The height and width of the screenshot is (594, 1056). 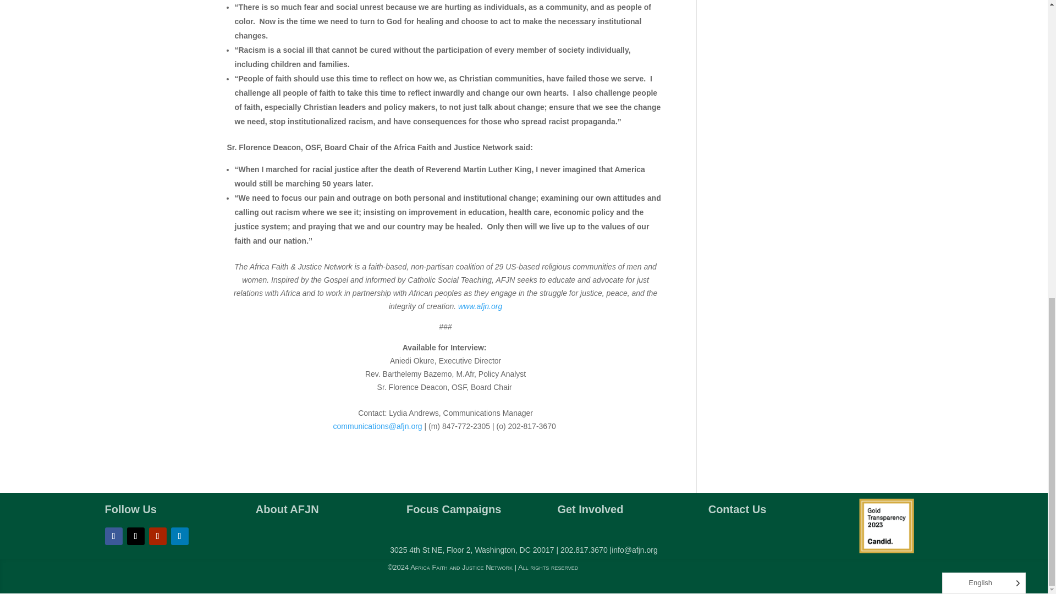 What do you see at coordinates (179, 536) in the screenshot?
I see `Follow on LinkedIn` at bounding box center [179, 536].